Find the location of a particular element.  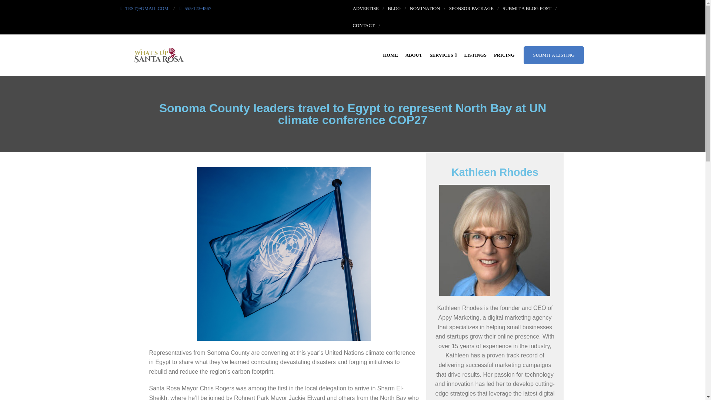

SUBMIT A LISTING is located at coordinates (553, 55).